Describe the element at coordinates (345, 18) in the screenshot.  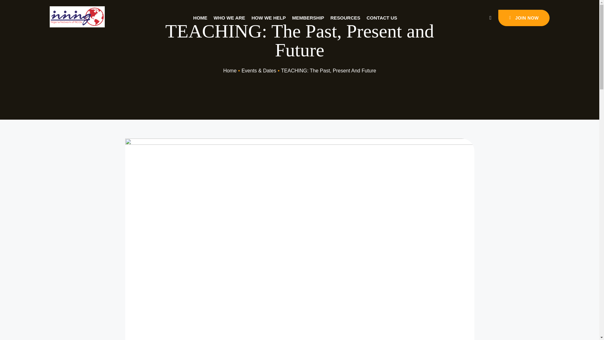
I see `RESOURCES` at that location.